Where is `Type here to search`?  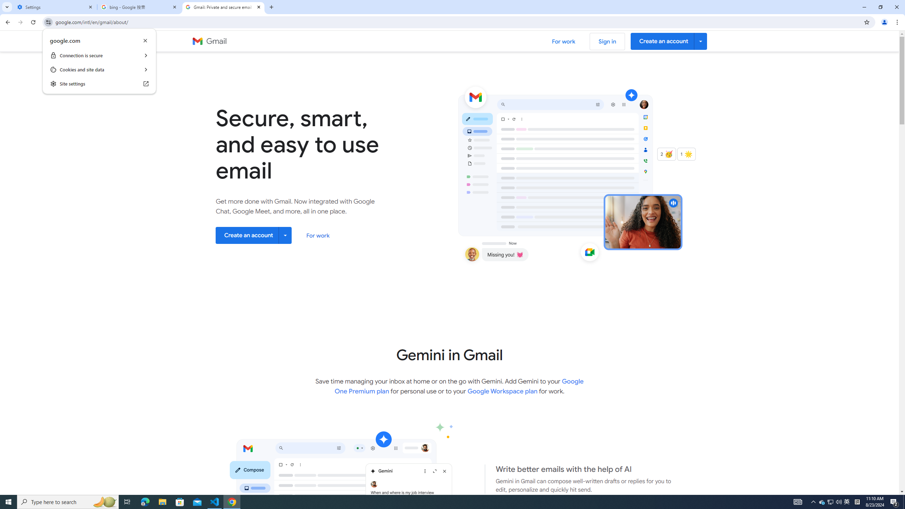 Type here to search is located at coordinates (68, 502).